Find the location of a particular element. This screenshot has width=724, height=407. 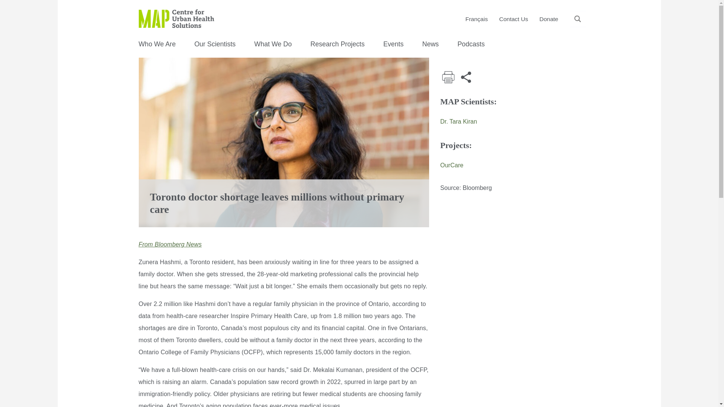

What We Do is located at coordinates (273, 44).